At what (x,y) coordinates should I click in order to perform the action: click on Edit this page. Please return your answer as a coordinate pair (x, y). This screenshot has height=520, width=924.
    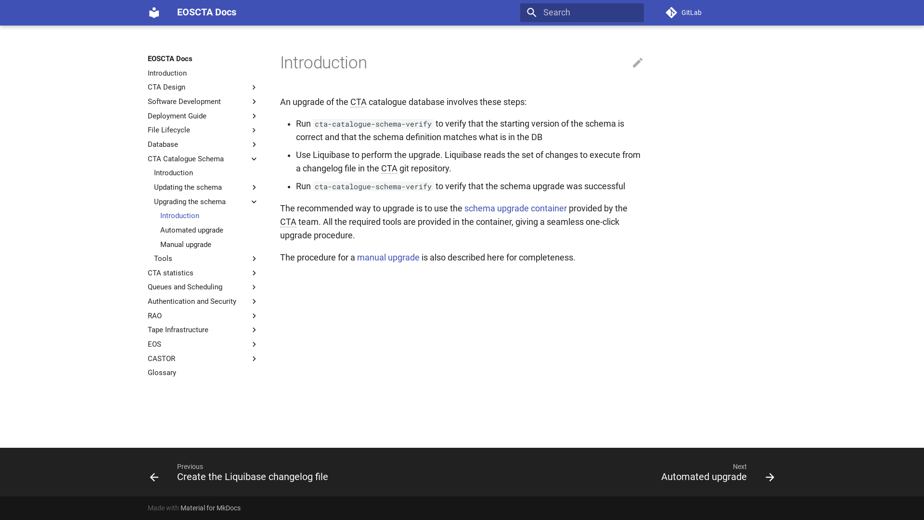
    Looking at the image, I should click on (638, 63).